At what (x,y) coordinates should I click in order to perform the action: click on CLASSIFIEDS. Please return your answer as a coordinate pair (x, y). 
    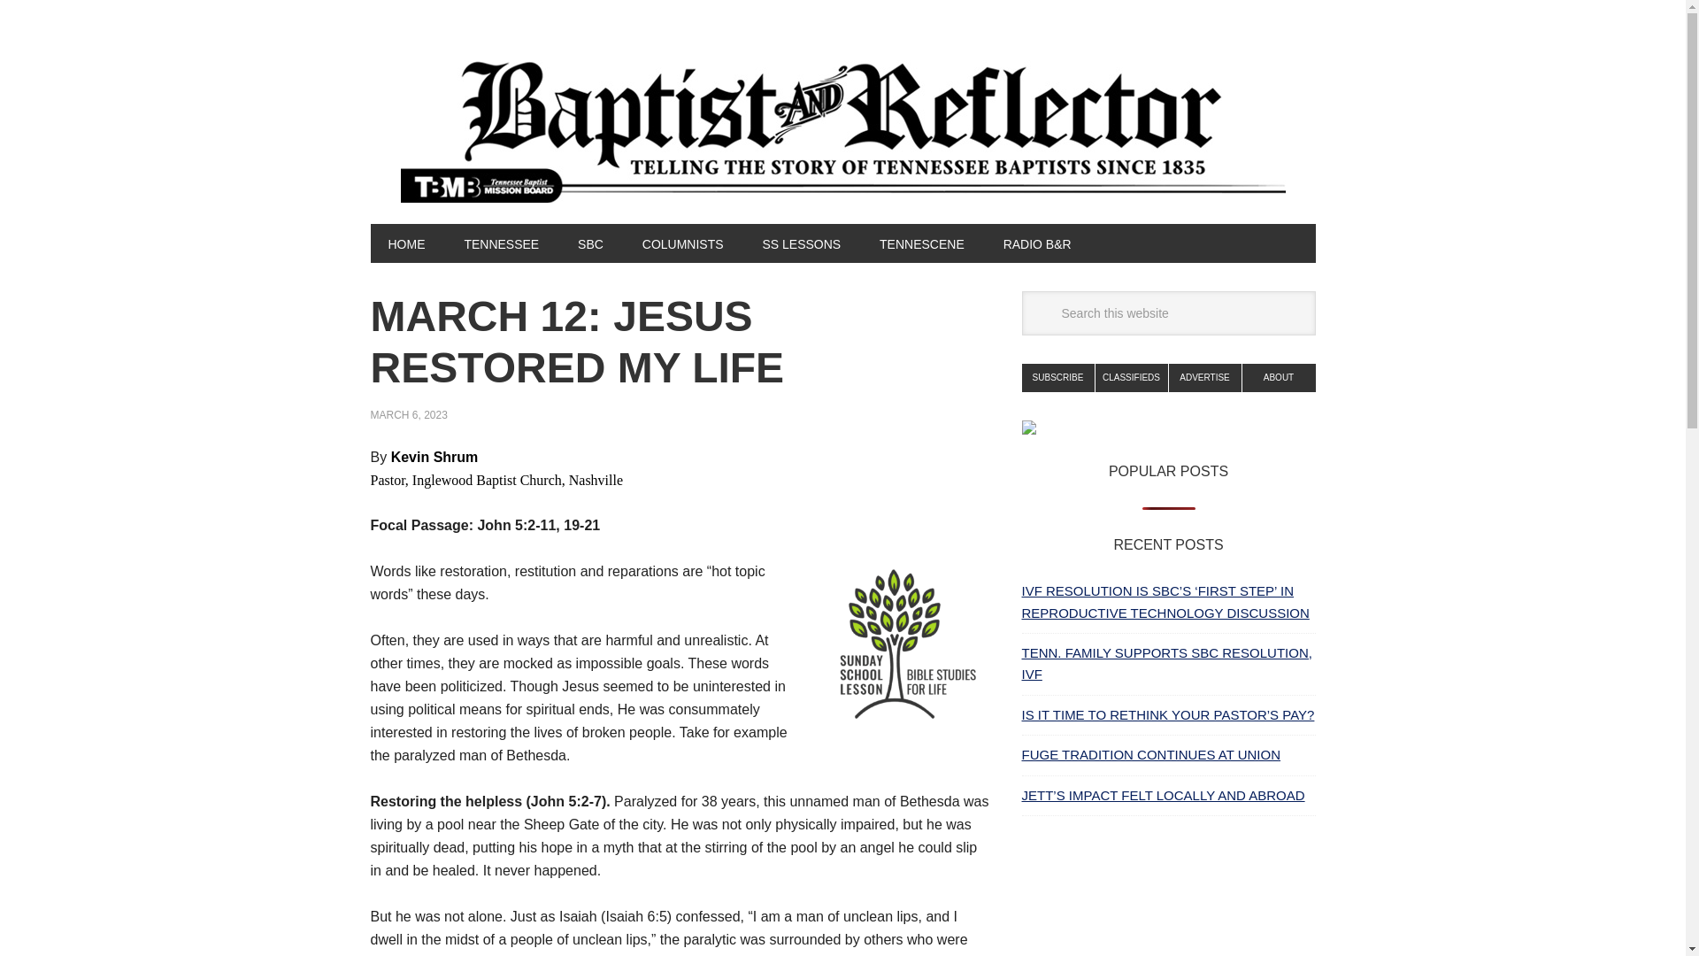
    Looking at the image, I should click on (1132, 377).